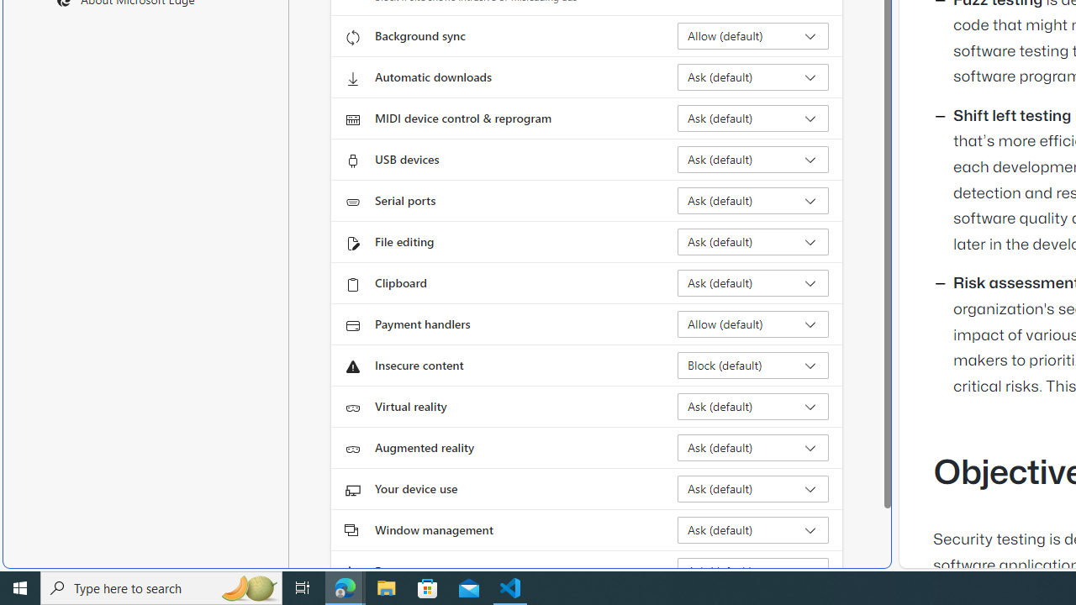 The width and height of the screenshot is (1076, 605). Describe the element at coordinates (753, 447) in the screenshot. I see `Augmented reality Ask (default)` at that location.